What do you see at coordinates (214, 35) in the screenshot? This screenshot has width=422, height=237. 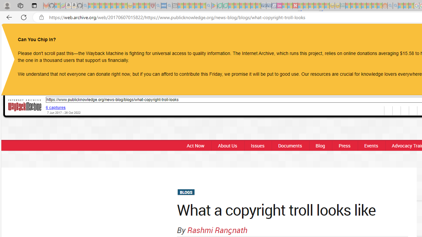 I see `Public Knowledge` at bounding box center [214, 35].